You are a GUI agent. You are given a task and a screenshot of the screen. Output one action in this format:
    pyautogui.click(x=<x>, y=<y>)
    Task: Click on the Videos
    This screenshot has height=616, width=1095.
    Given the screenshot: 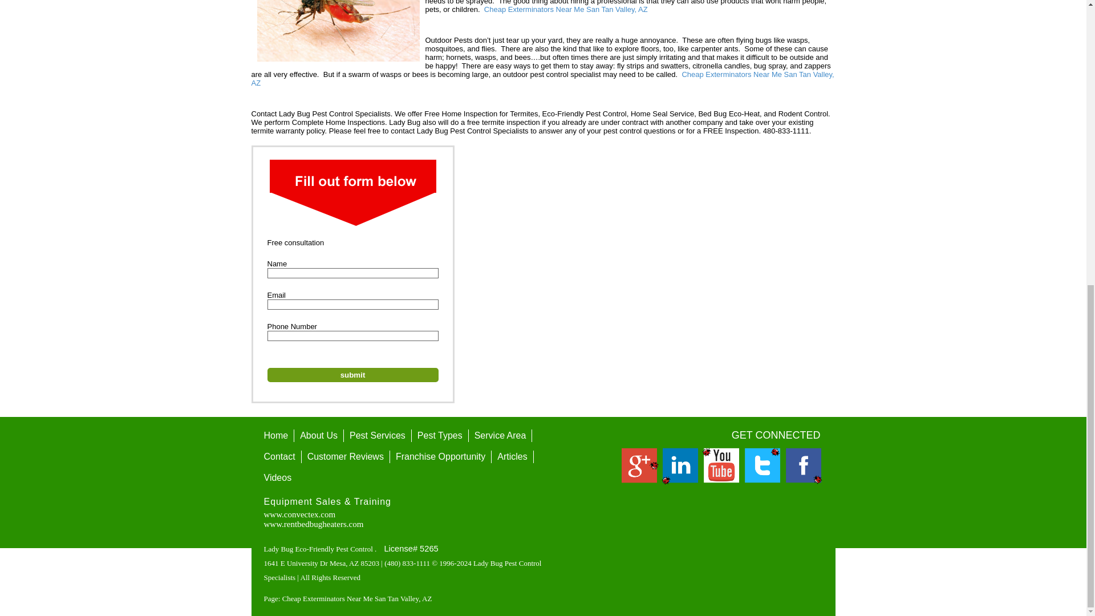 What is the action you would take?
    pyautogui.click(x=277, y=478)
    